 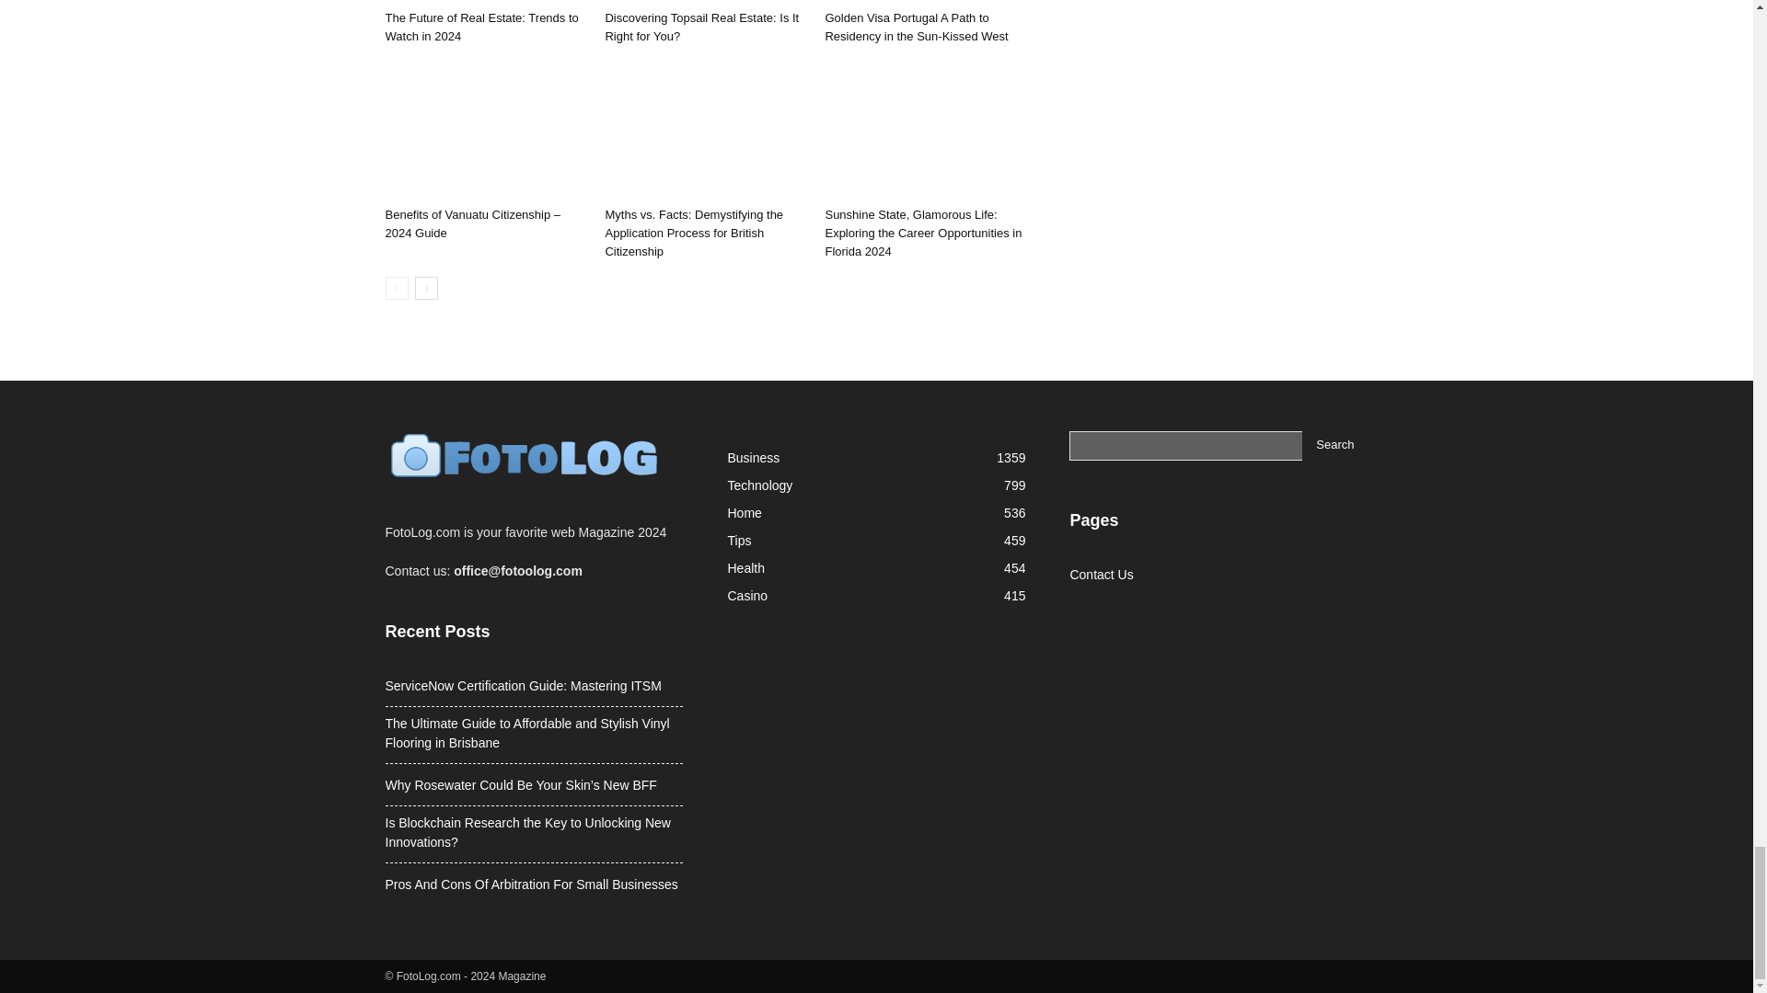 I want to click on The Future of Real Estate: Trends to Watch in 2024, so click(x=484, y=2).